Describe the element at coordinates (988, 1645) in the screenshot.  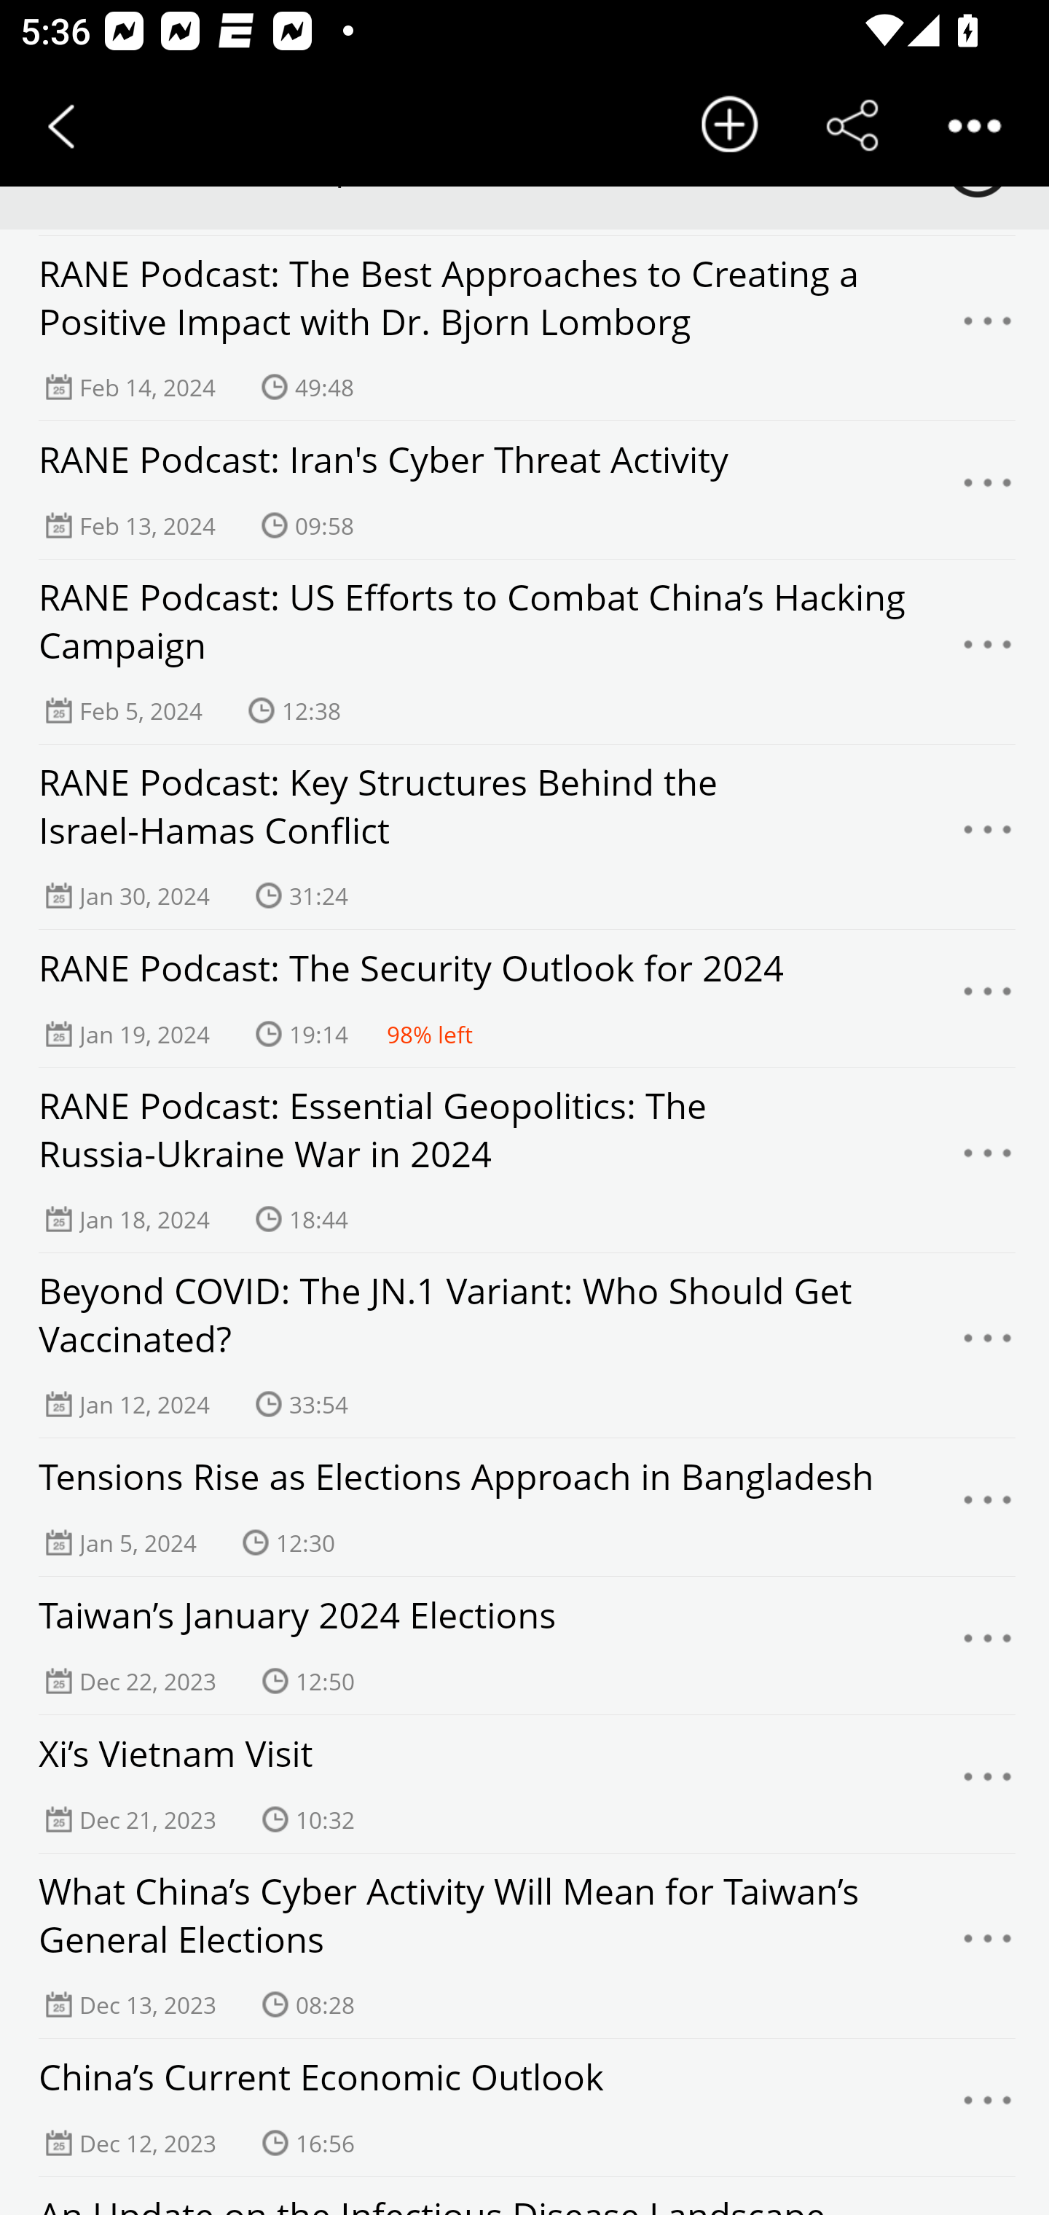
I see `Menu` at that location.